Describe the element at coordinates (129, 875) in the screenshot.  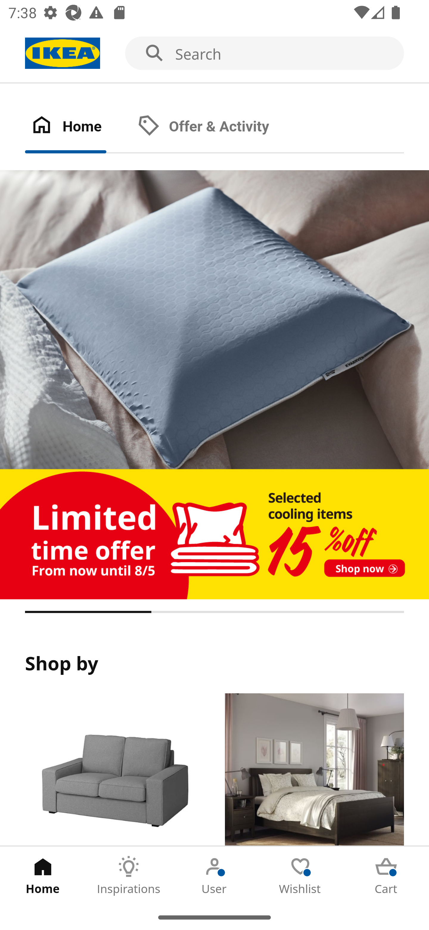
I see `Inspirations
Tab 2 of 5` at that location.